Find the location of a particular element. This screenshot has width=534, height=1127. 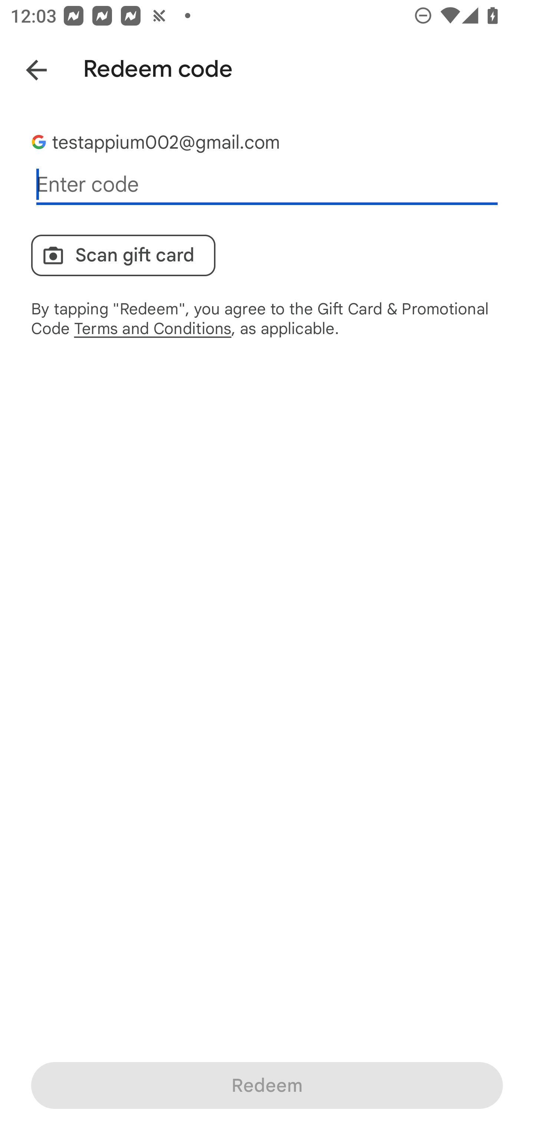

Enter code is located at coordinates (267, 185).